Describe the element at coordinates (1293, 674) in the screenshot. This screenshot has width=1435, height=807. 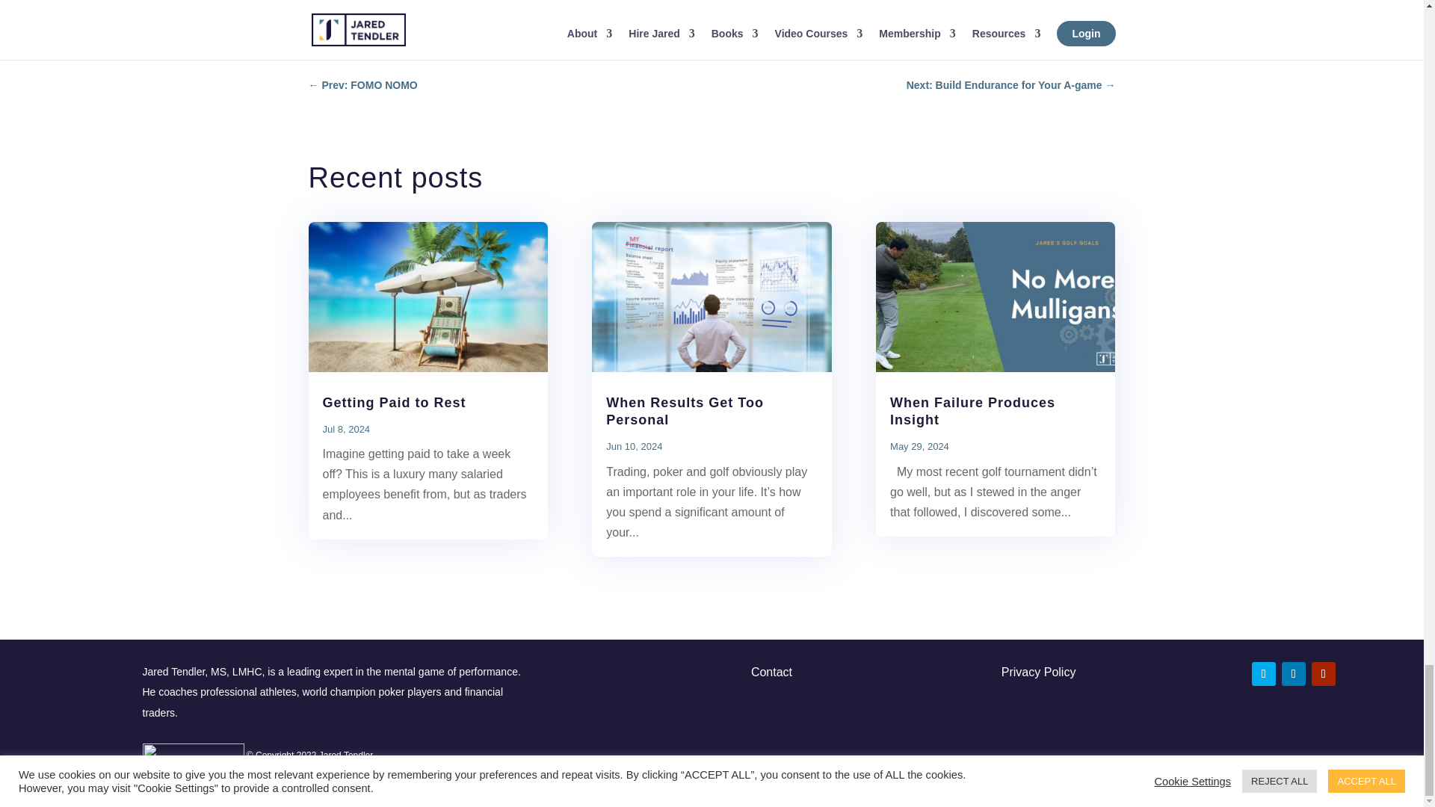
I see `Follow on LinkedIn` at that location.